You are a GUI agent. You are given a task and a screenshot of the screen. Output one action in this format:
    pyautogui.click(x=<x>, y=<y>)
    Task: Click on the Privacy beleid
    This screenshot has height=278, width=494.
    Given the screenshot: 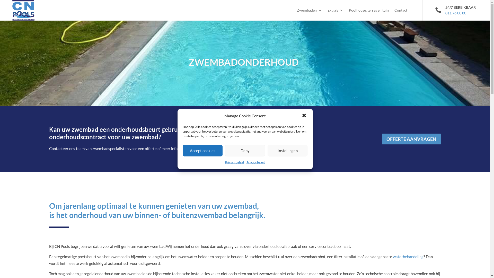 What is the action you would take?
    pyautogui.click(x=234, y=162)
    